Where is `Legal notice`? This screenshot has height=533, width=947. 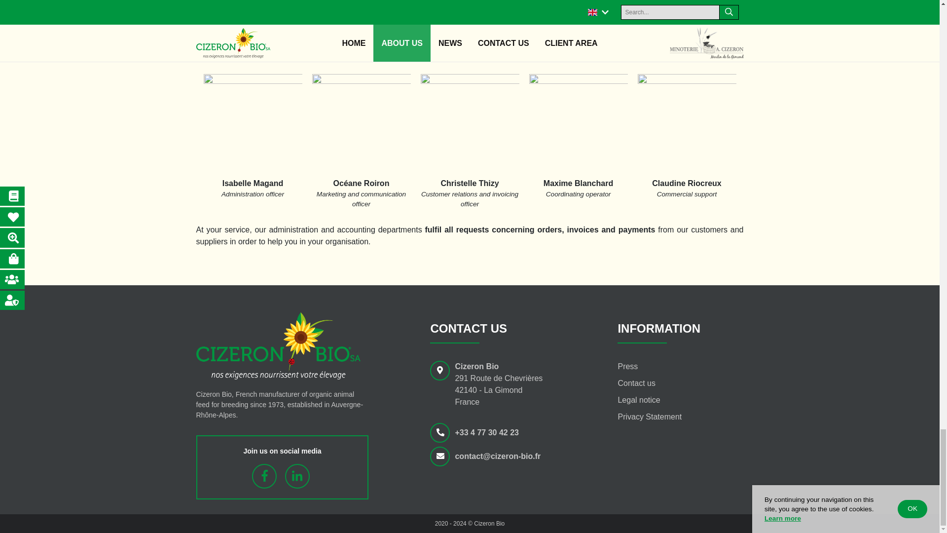 Legal notice is located at coordinates (638, 400).